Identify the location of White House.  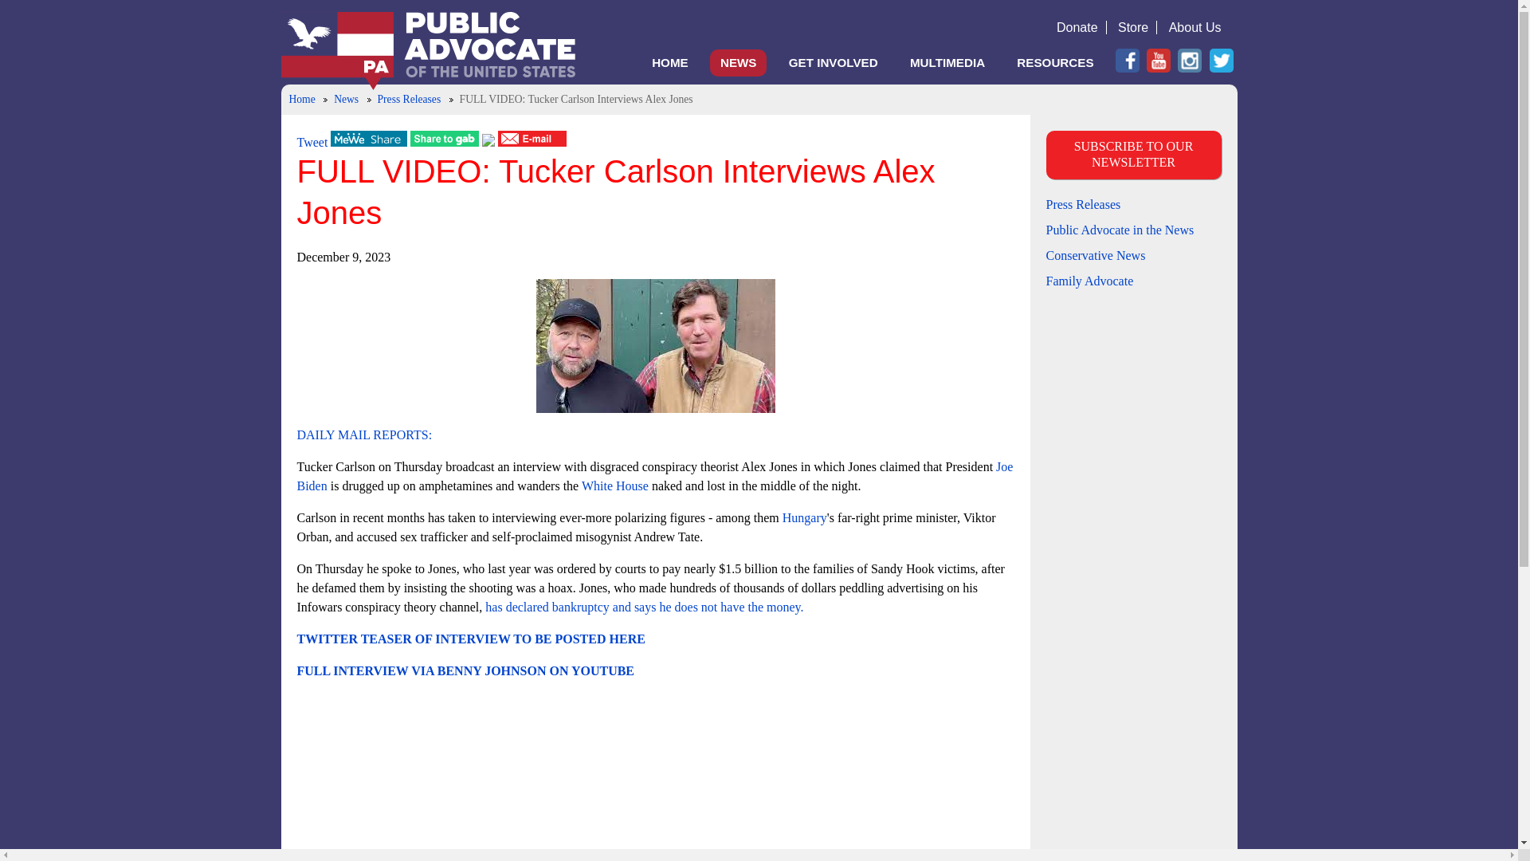
(615, 485).